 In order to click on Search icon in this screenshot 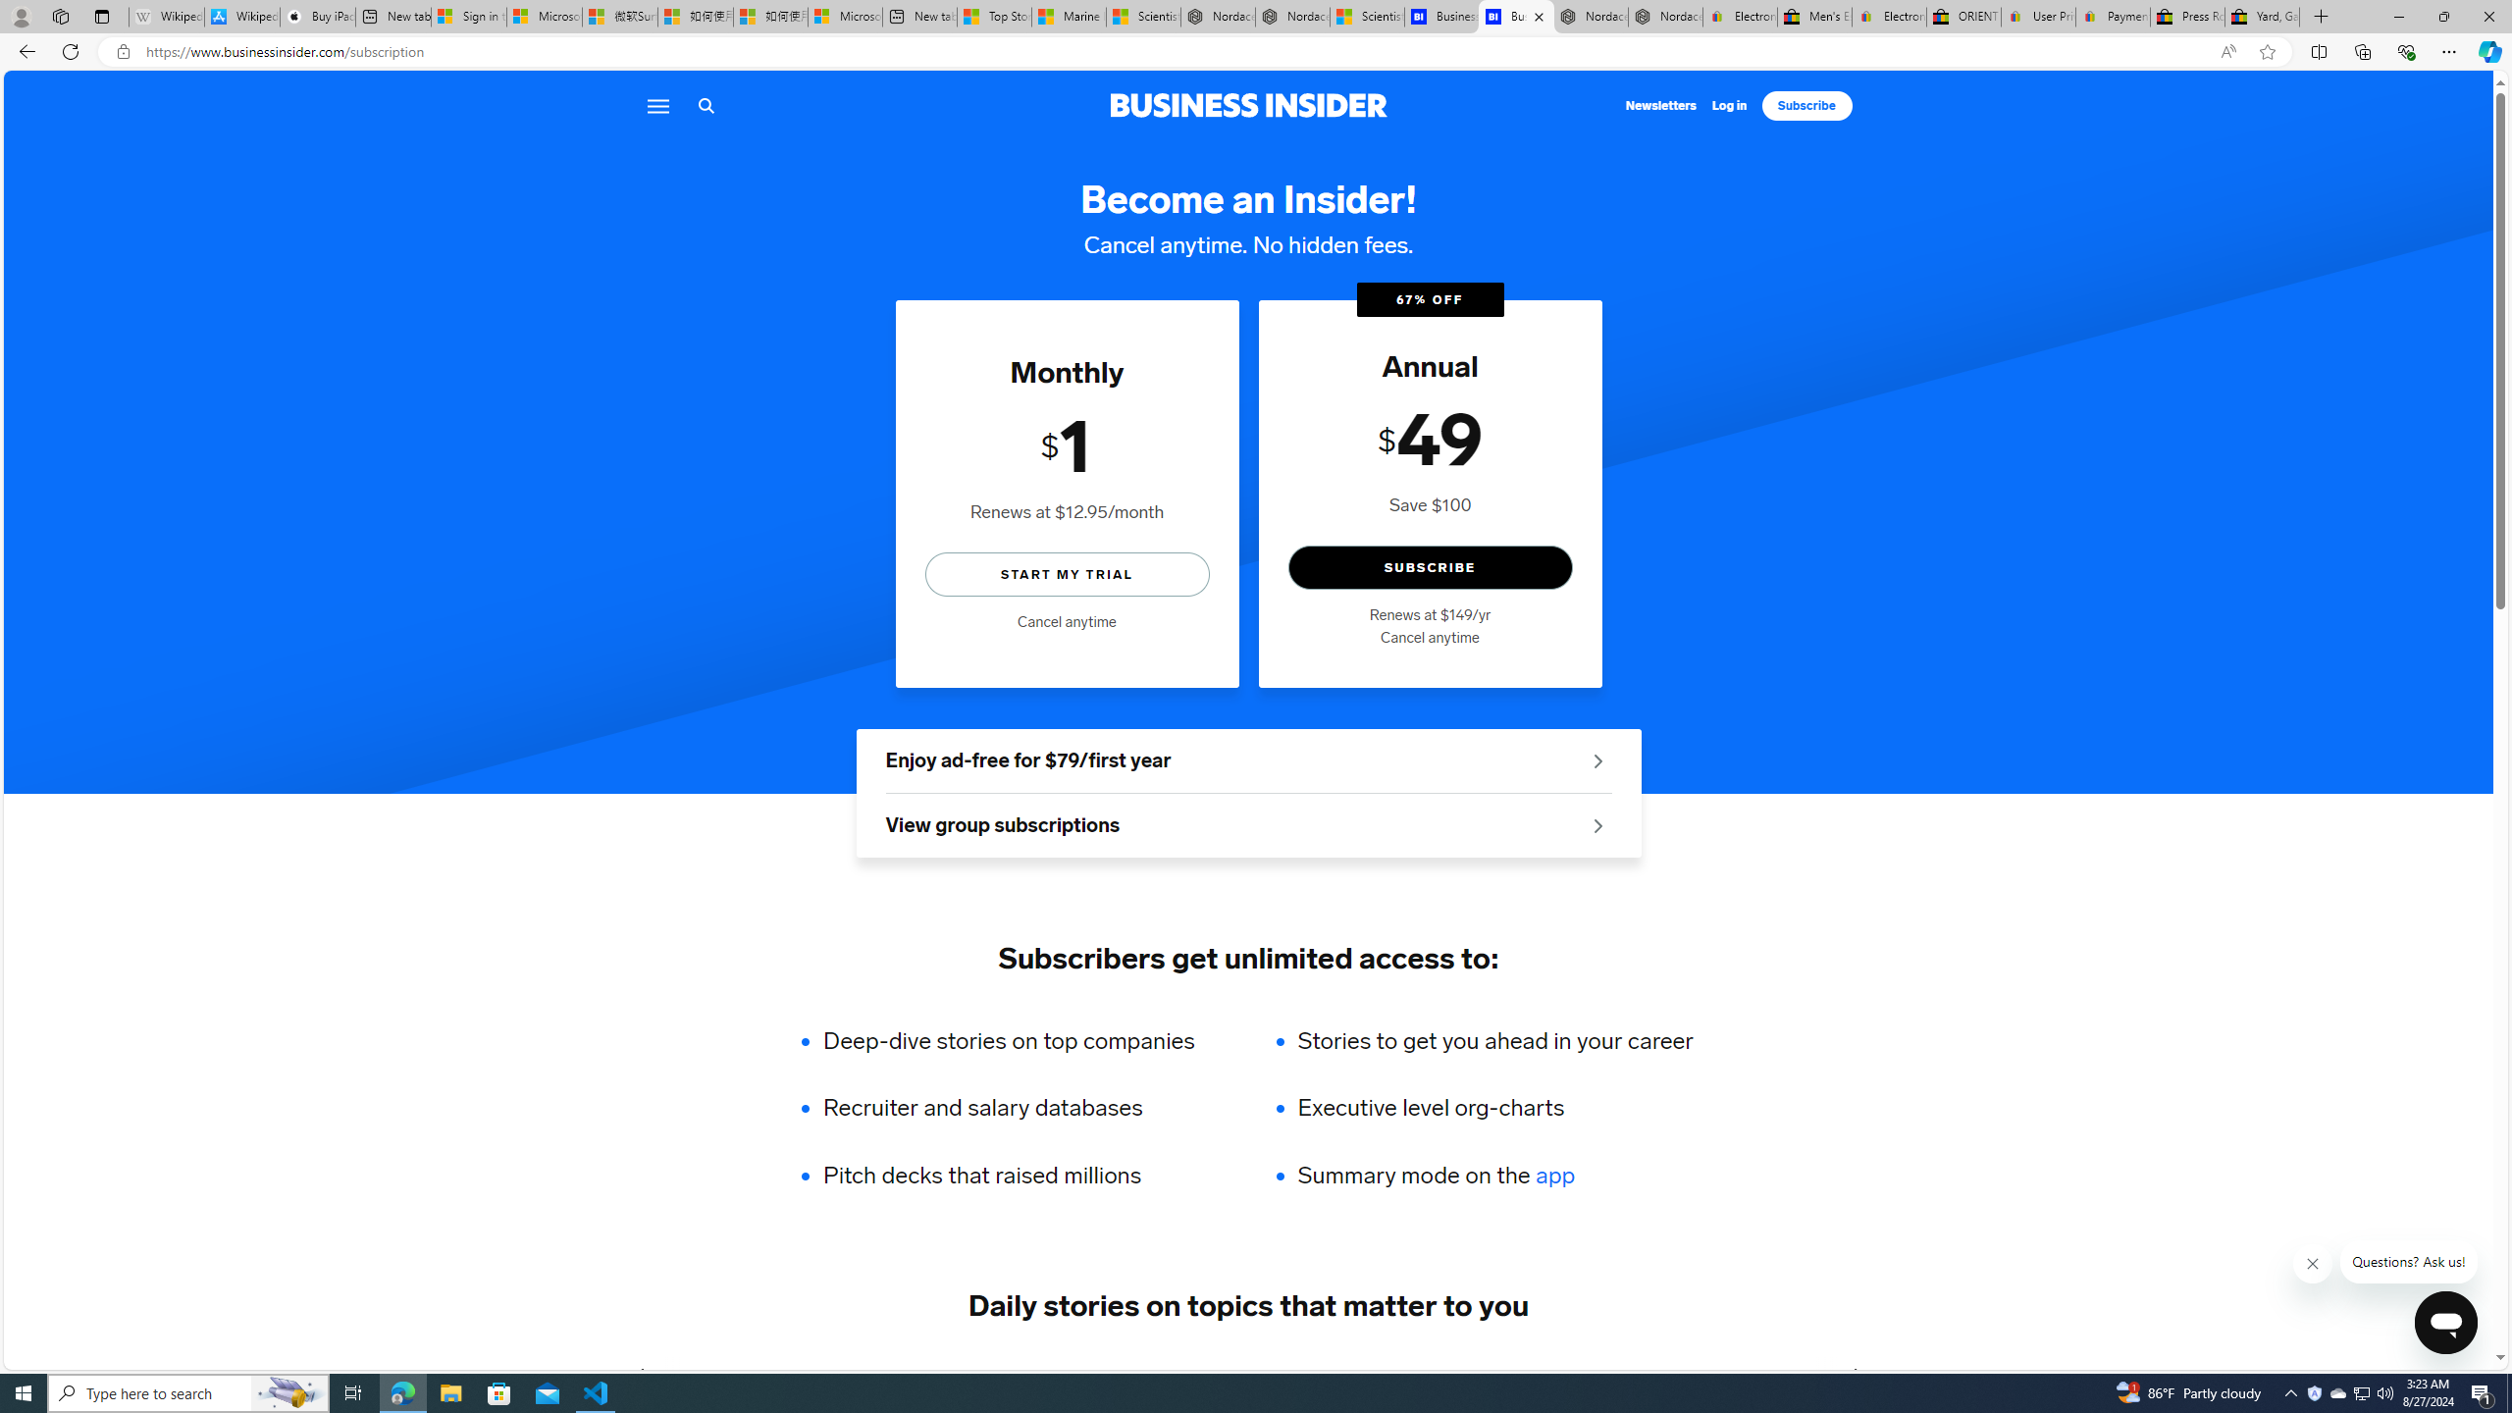, I will do `click(706, 106)`.